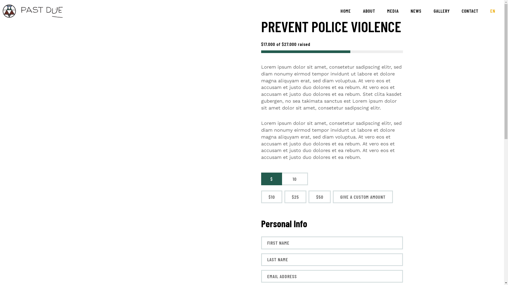  Describe the element at coordinates (295, 197) in the screenshot. I see `$25` at that location.